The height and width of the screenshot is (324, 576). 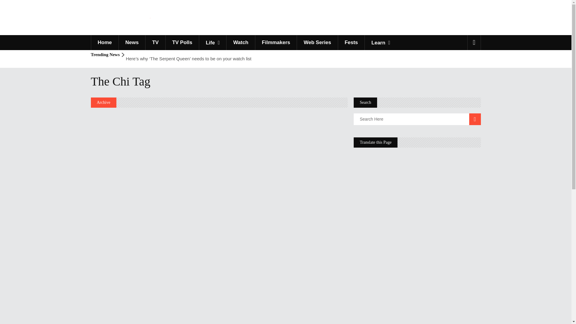 I want to click on TV Polls, so click(x=182, y=43).